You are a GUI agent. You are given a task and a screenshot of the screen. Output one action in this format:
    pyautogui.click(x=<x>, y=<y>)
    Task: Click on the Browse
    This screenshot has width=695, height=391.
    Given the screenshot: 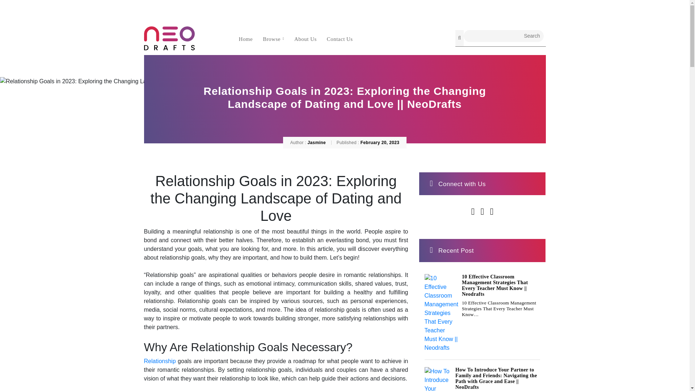 What is the action you would take?
    pyautogui.click(x=273, y=38)
    